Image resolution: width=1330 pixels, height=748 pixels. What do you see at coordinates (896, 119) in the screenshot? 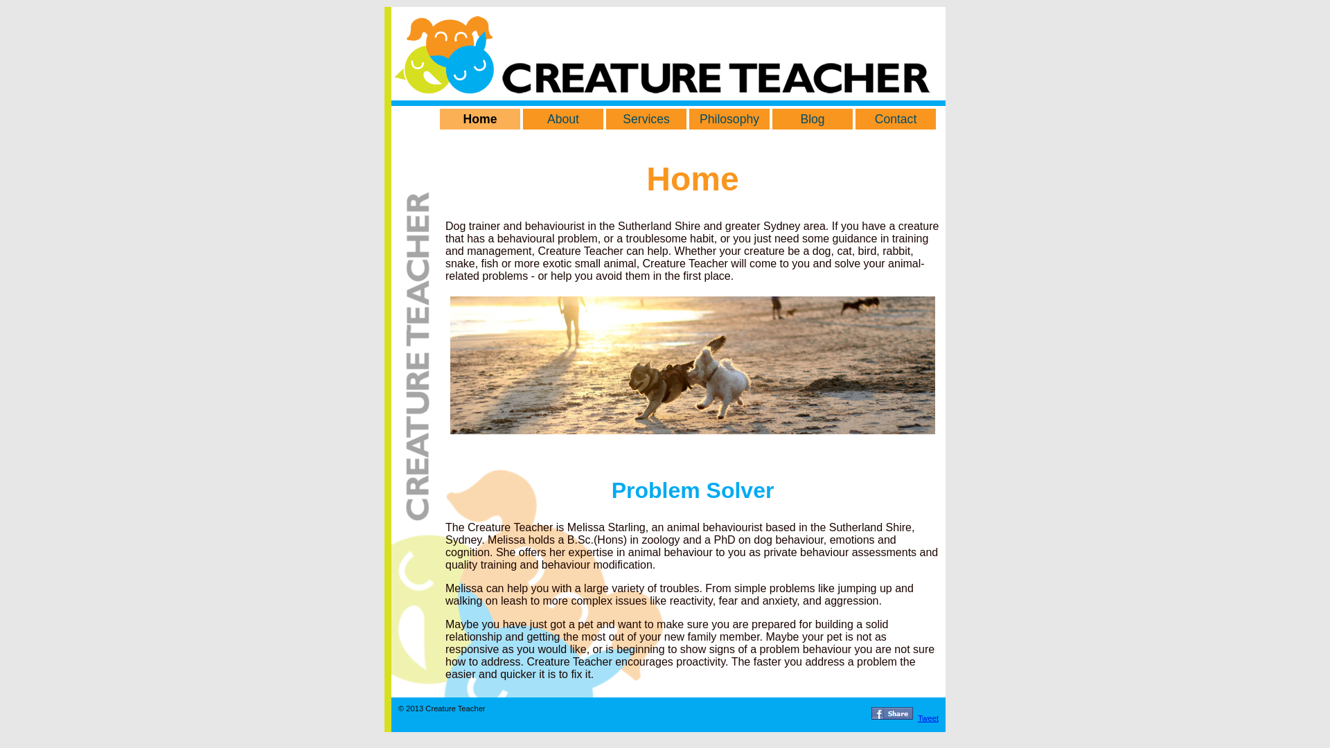
I see `Contact` at bounding box center [896, 119].